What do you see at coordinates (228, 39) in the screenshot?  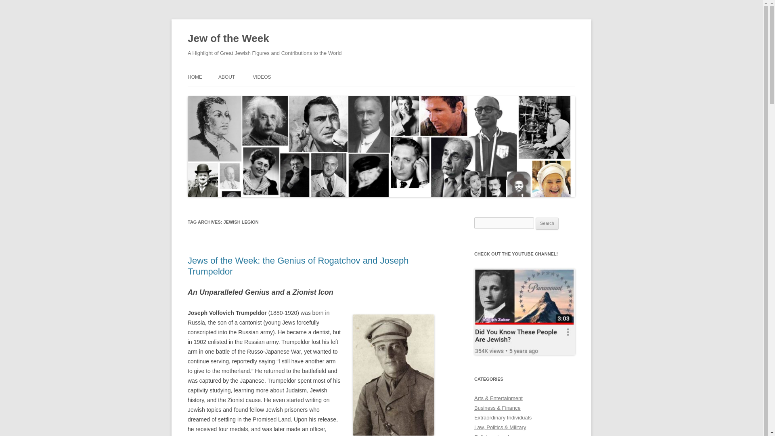 I see `Jew of the Week` at bounding box center [228, 39].